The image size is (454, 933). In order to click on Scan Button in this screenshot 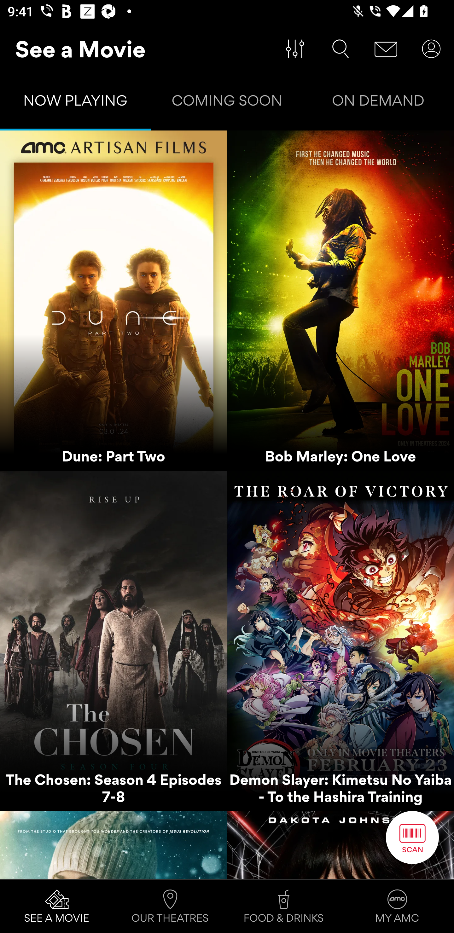, I will do `click(412, 837)`.